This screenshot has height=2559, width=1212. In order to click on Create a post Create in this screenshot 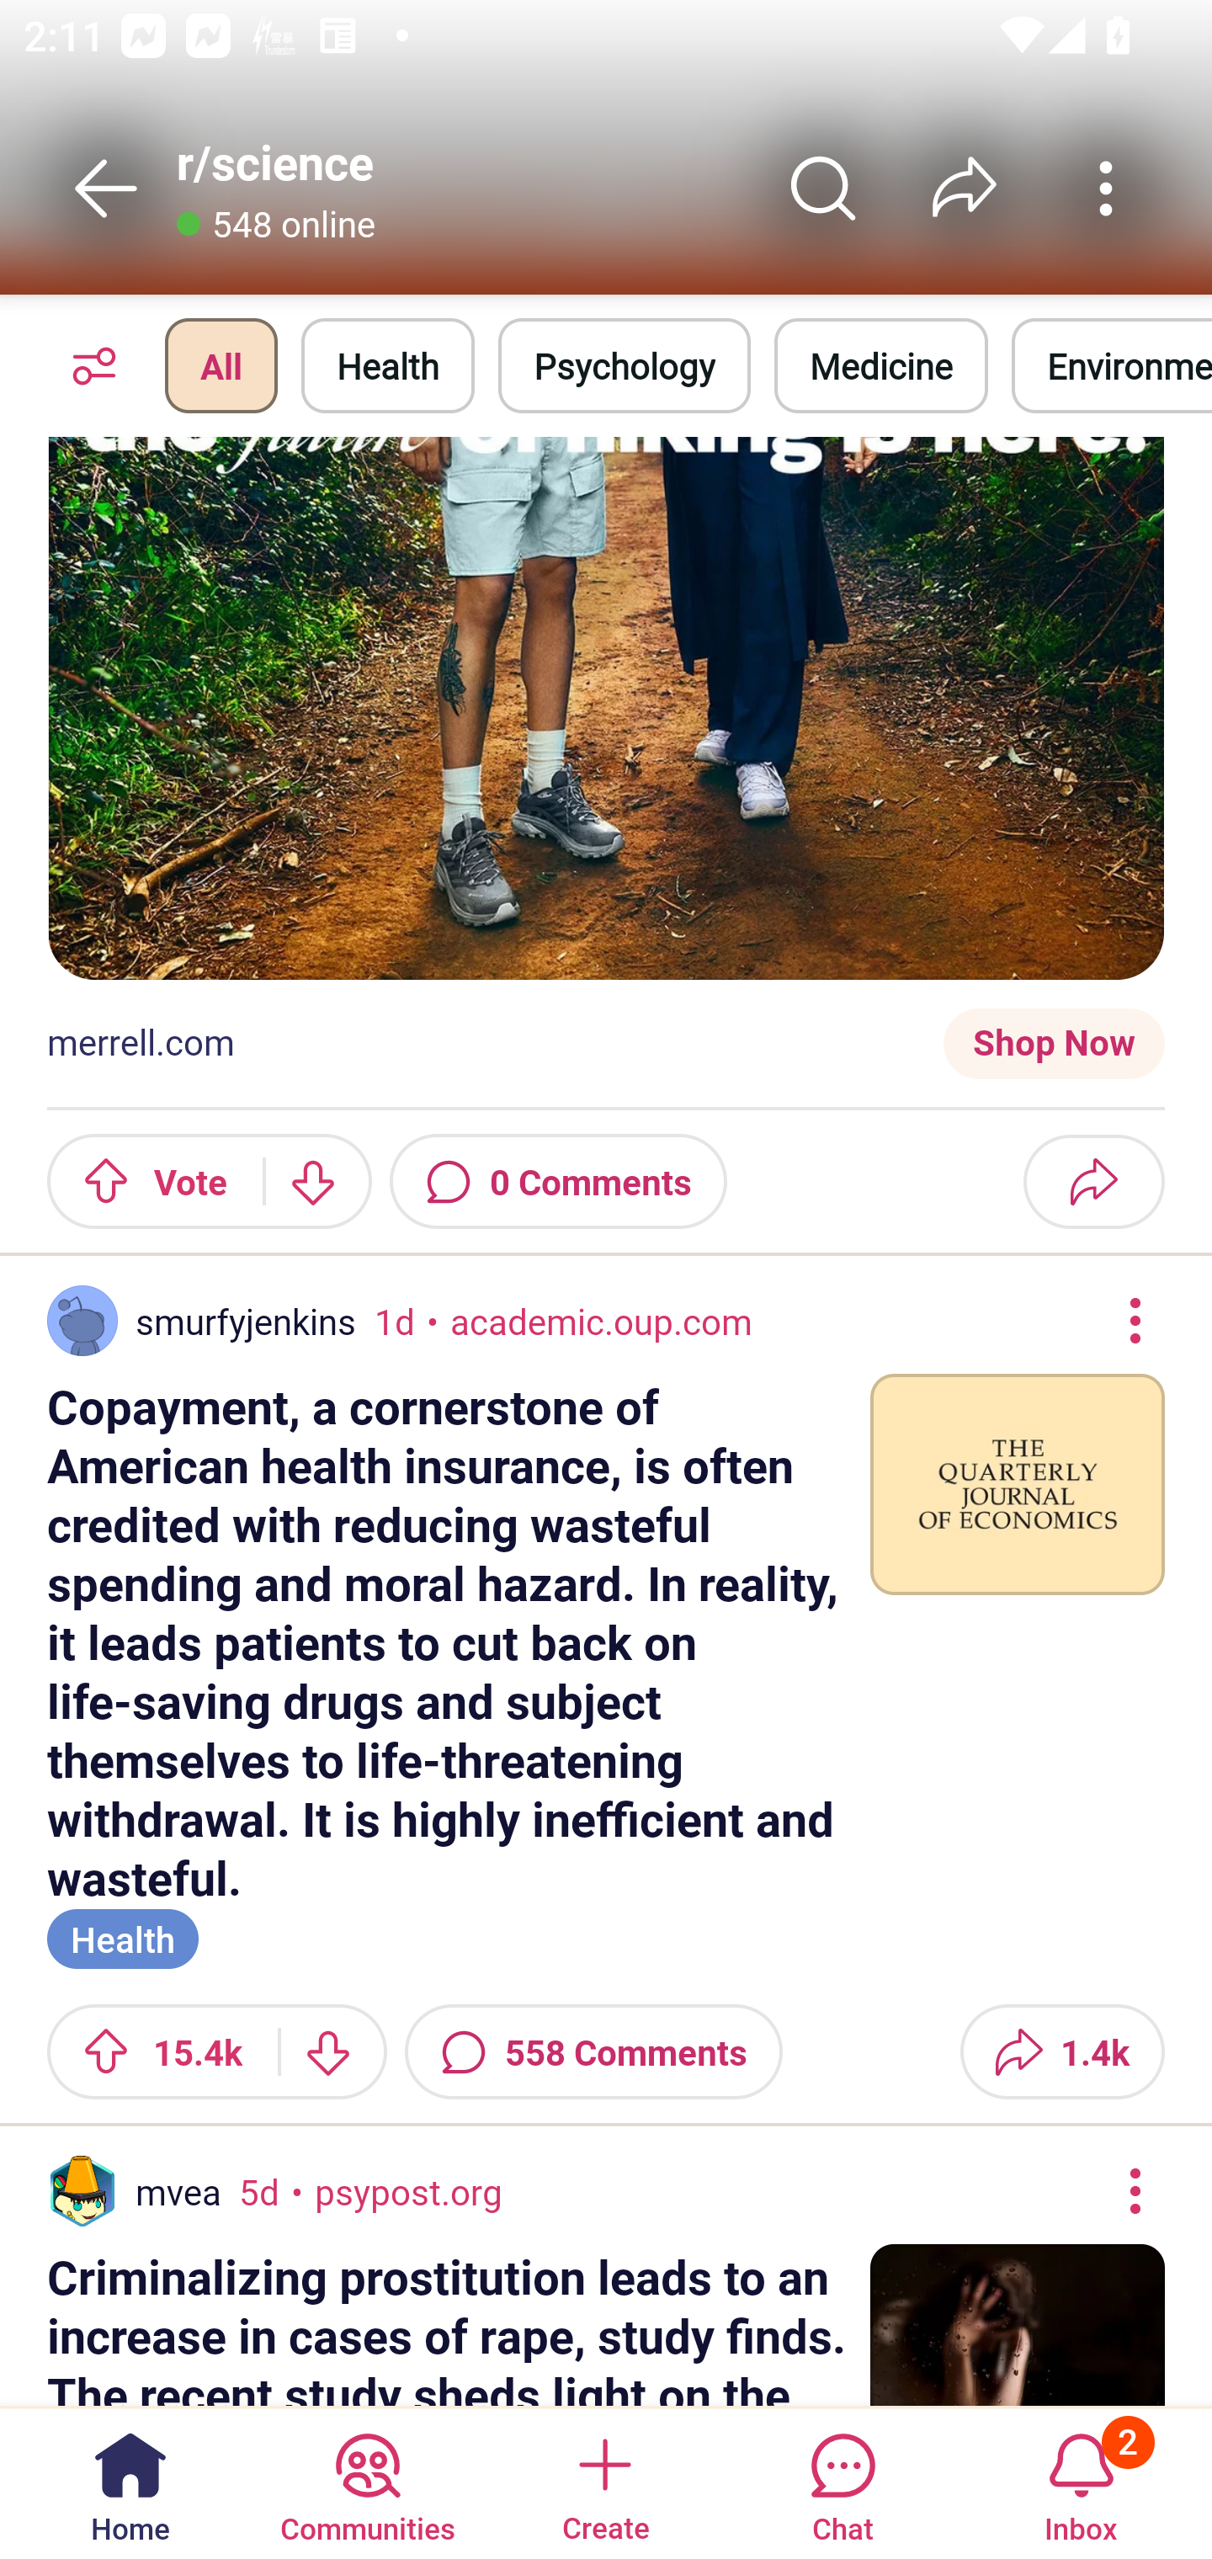, I will do `click(604, 2482)`.